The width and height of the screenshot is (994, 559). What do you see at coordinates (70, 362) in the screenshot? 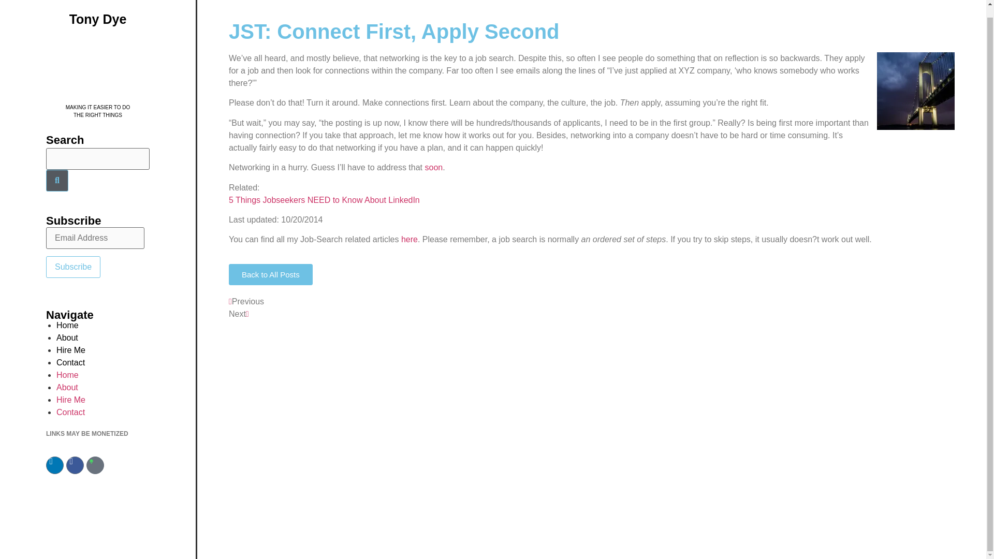
I see `Contact` at bounding box center [70, 362].